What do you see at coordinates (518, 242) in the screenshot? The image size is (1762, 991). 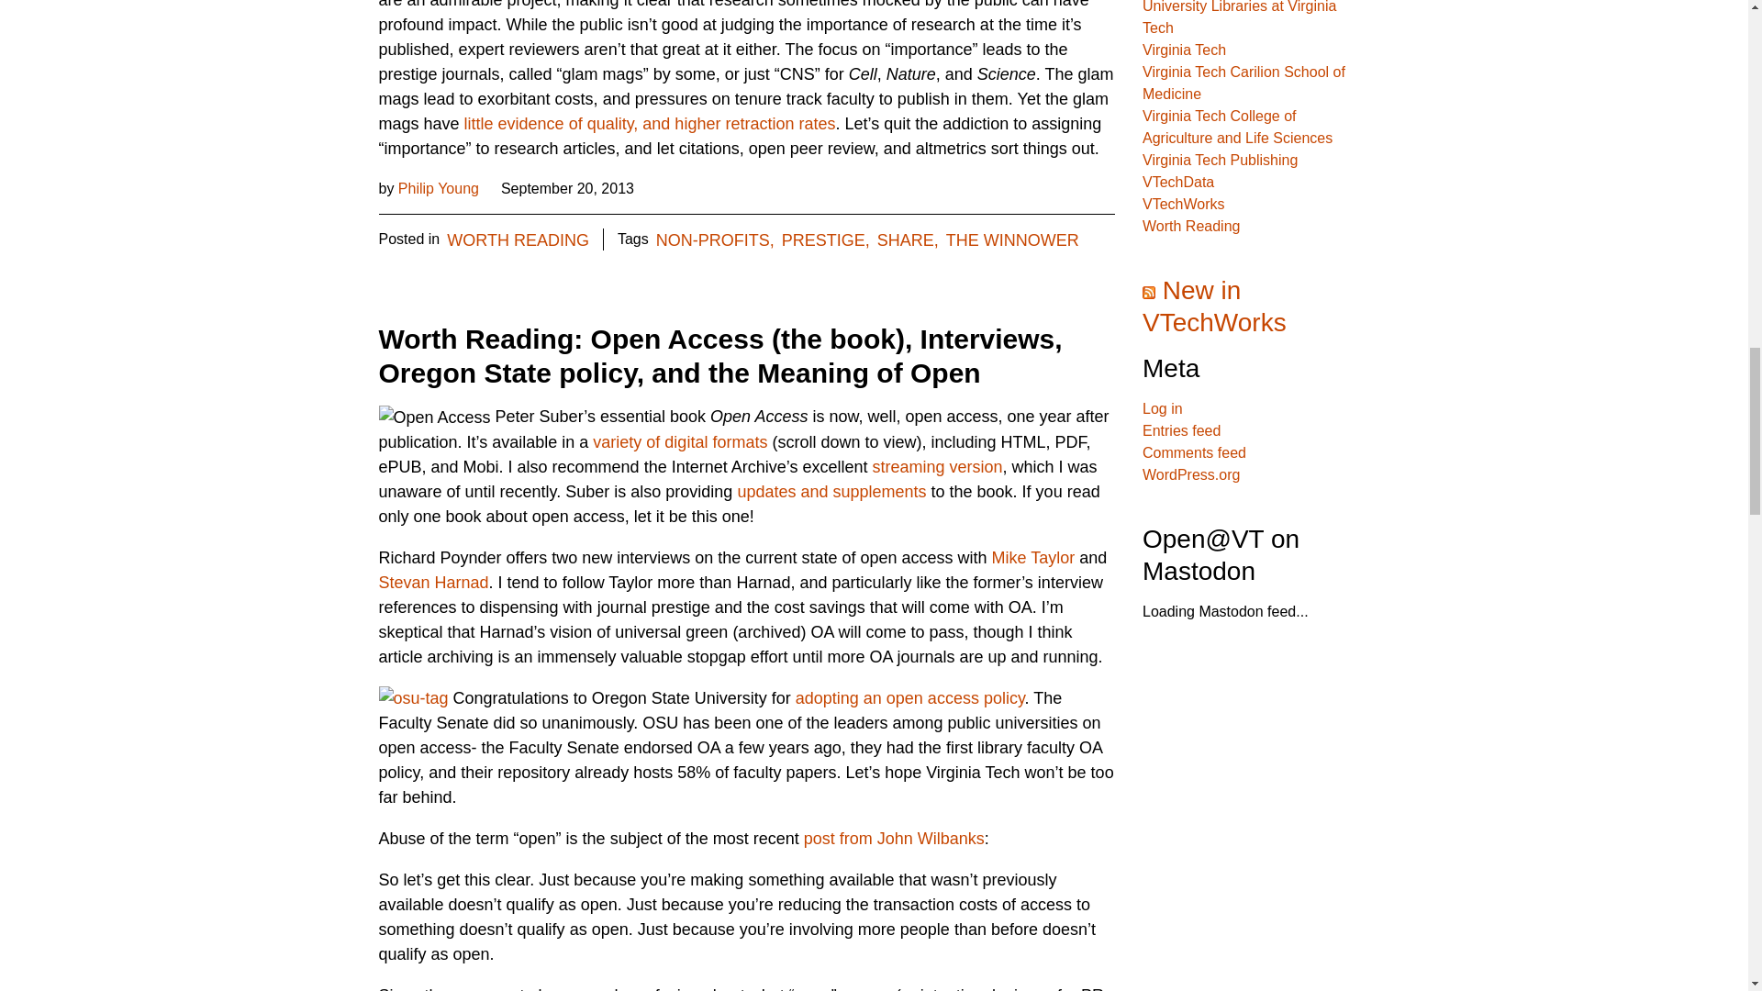 I see `Peter Suber's Open Access` at bounding box center [518, 242].